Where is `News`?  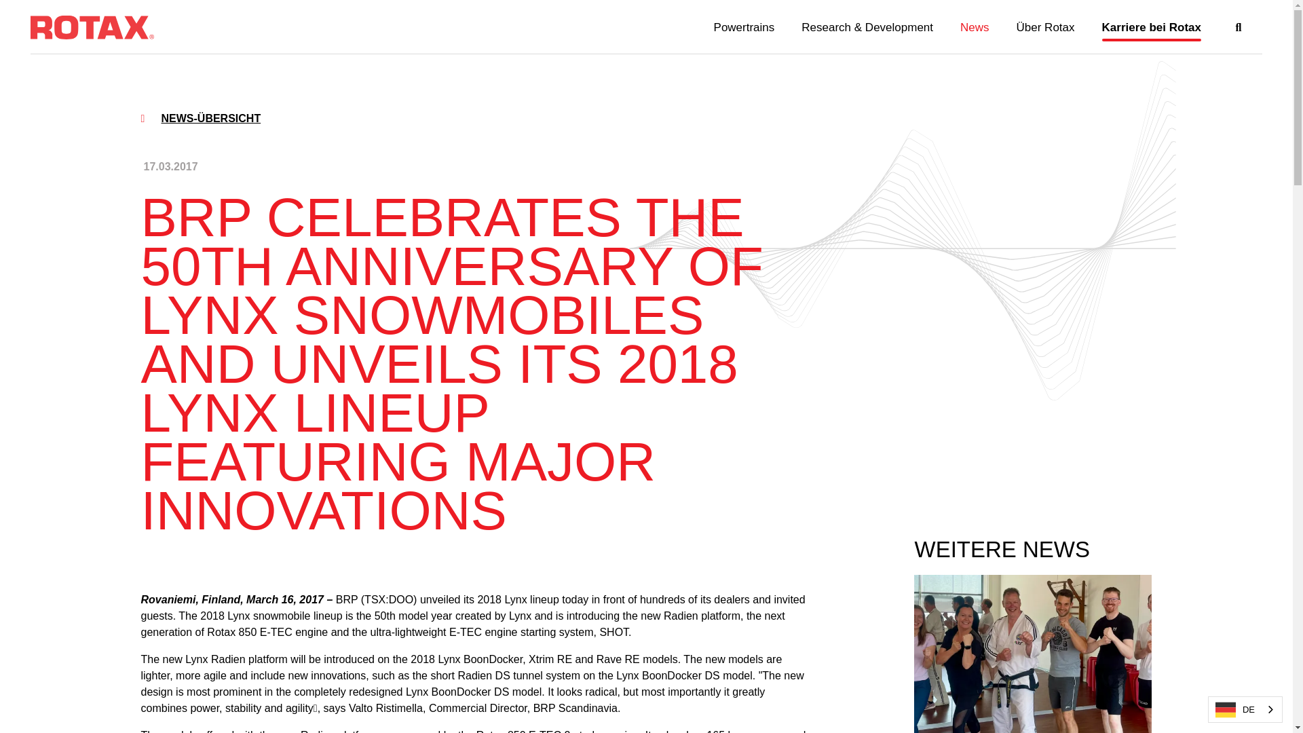 News is located at coordinates (975, 28).